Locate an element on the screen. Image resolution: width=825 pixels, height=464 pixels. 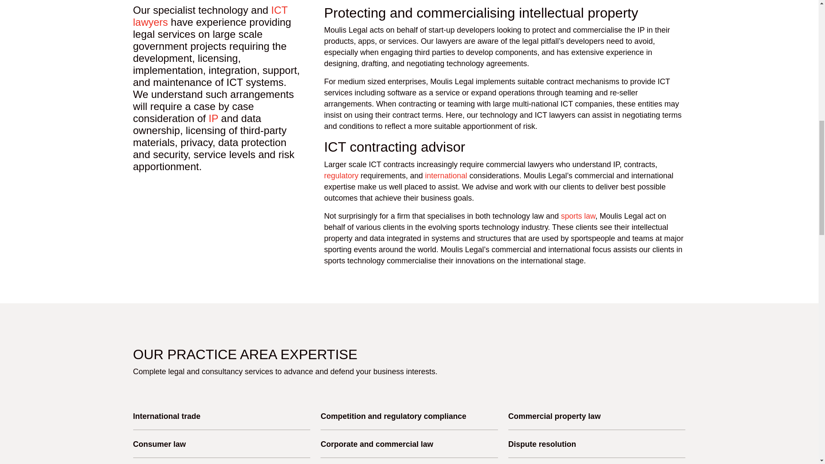
International trade law is located at coordinates (446, 175).